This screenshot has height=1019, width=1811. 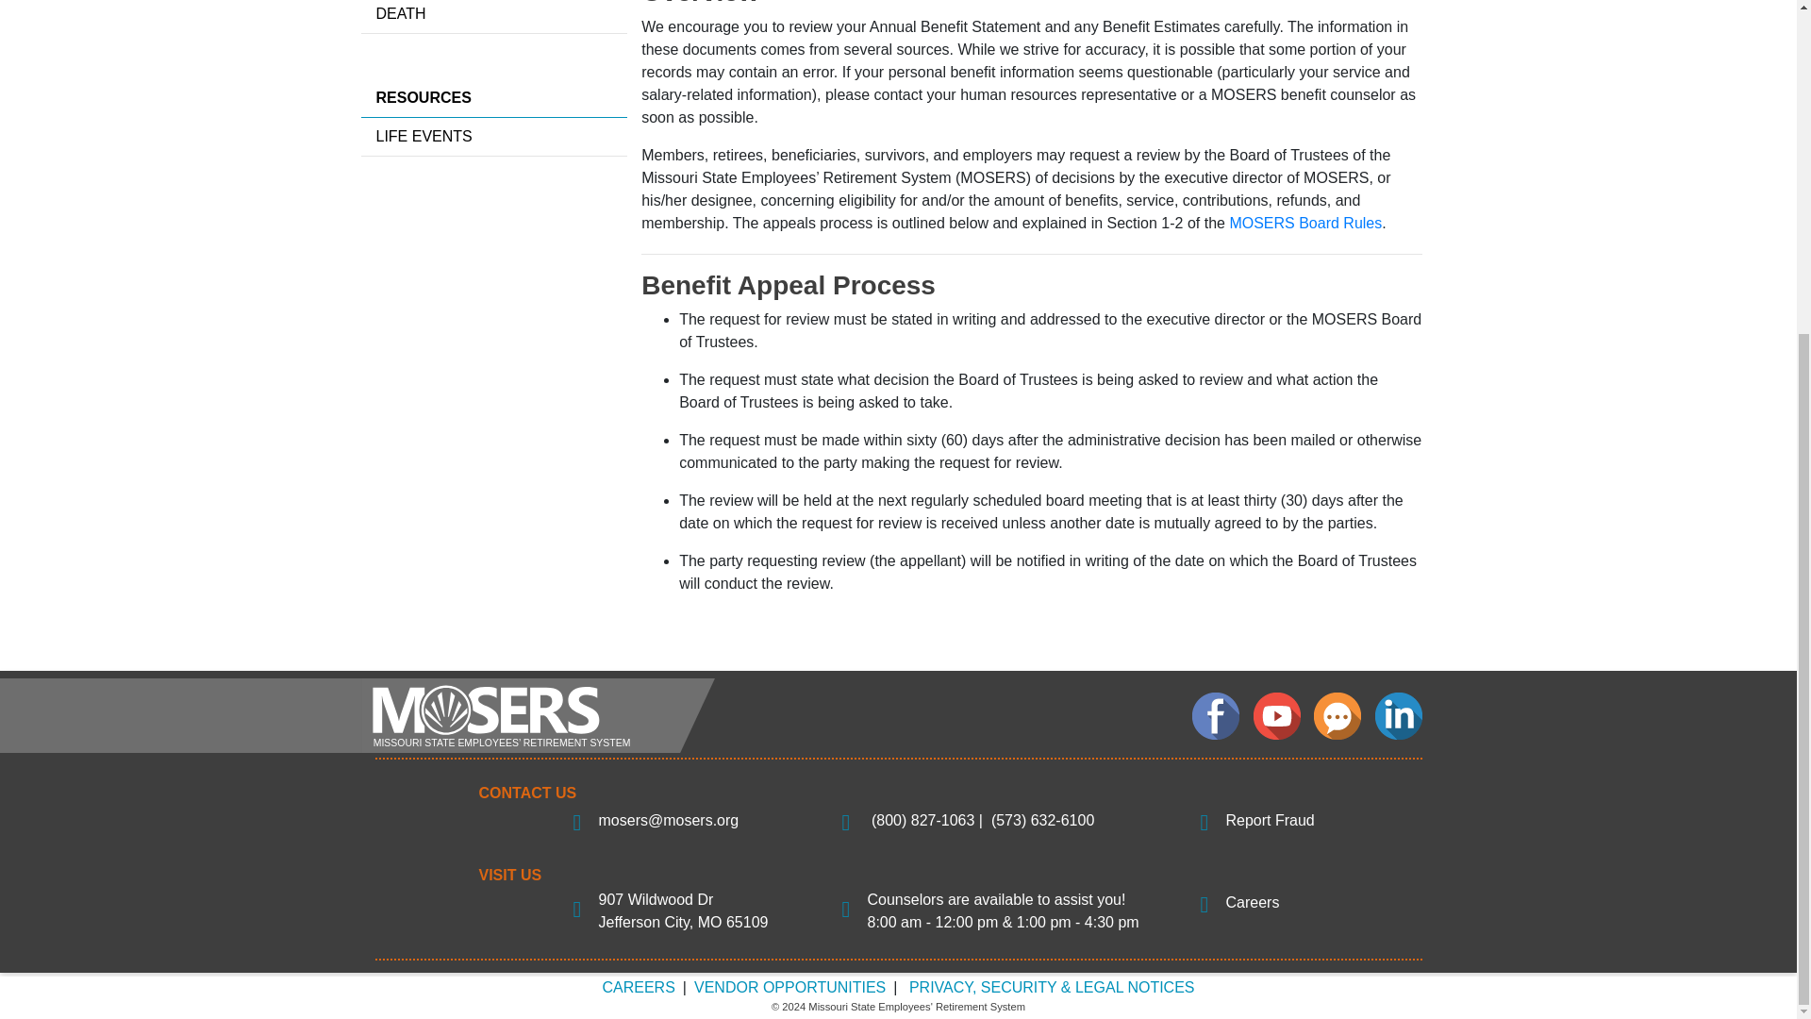 I want to click on MOSERS Linkedin, so click(x=1398, y=716).